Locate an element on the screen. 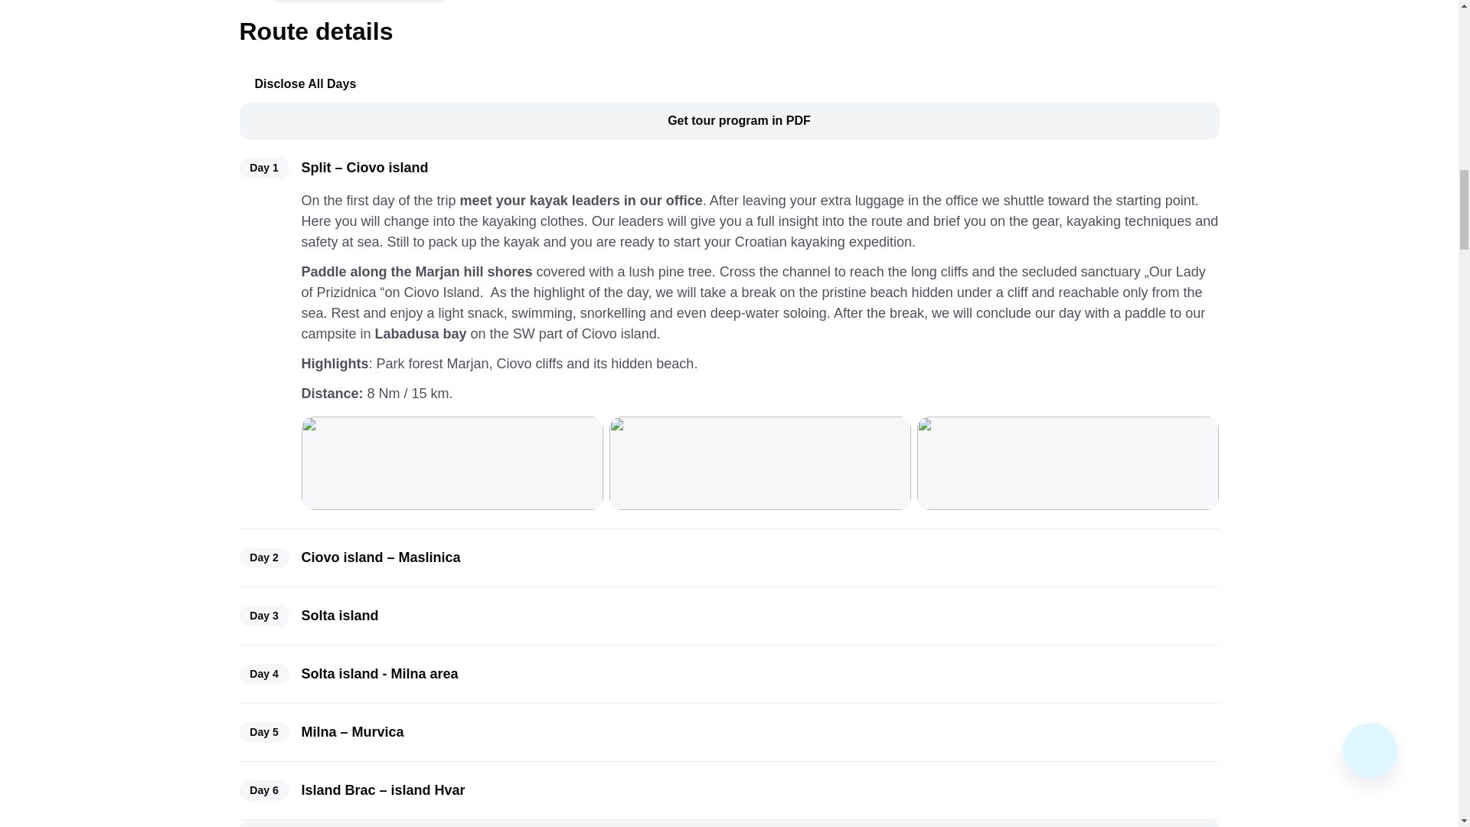 Image resolution: width=1470 pixels, height=827 pixels. Disclose All Days is located at coordinates (305, 84).